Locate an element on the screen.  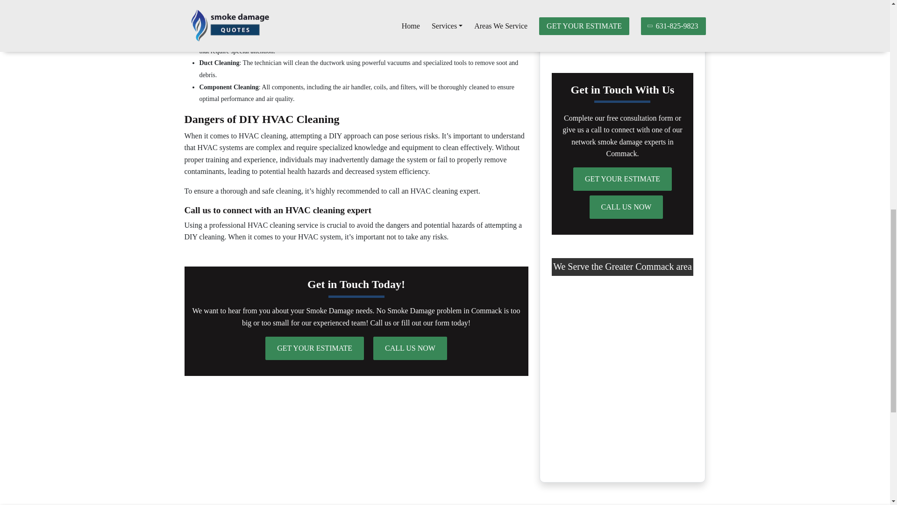
- Why Does Smoke Odor Linger in Homes in Commack? is located at coordinates (621, 29).